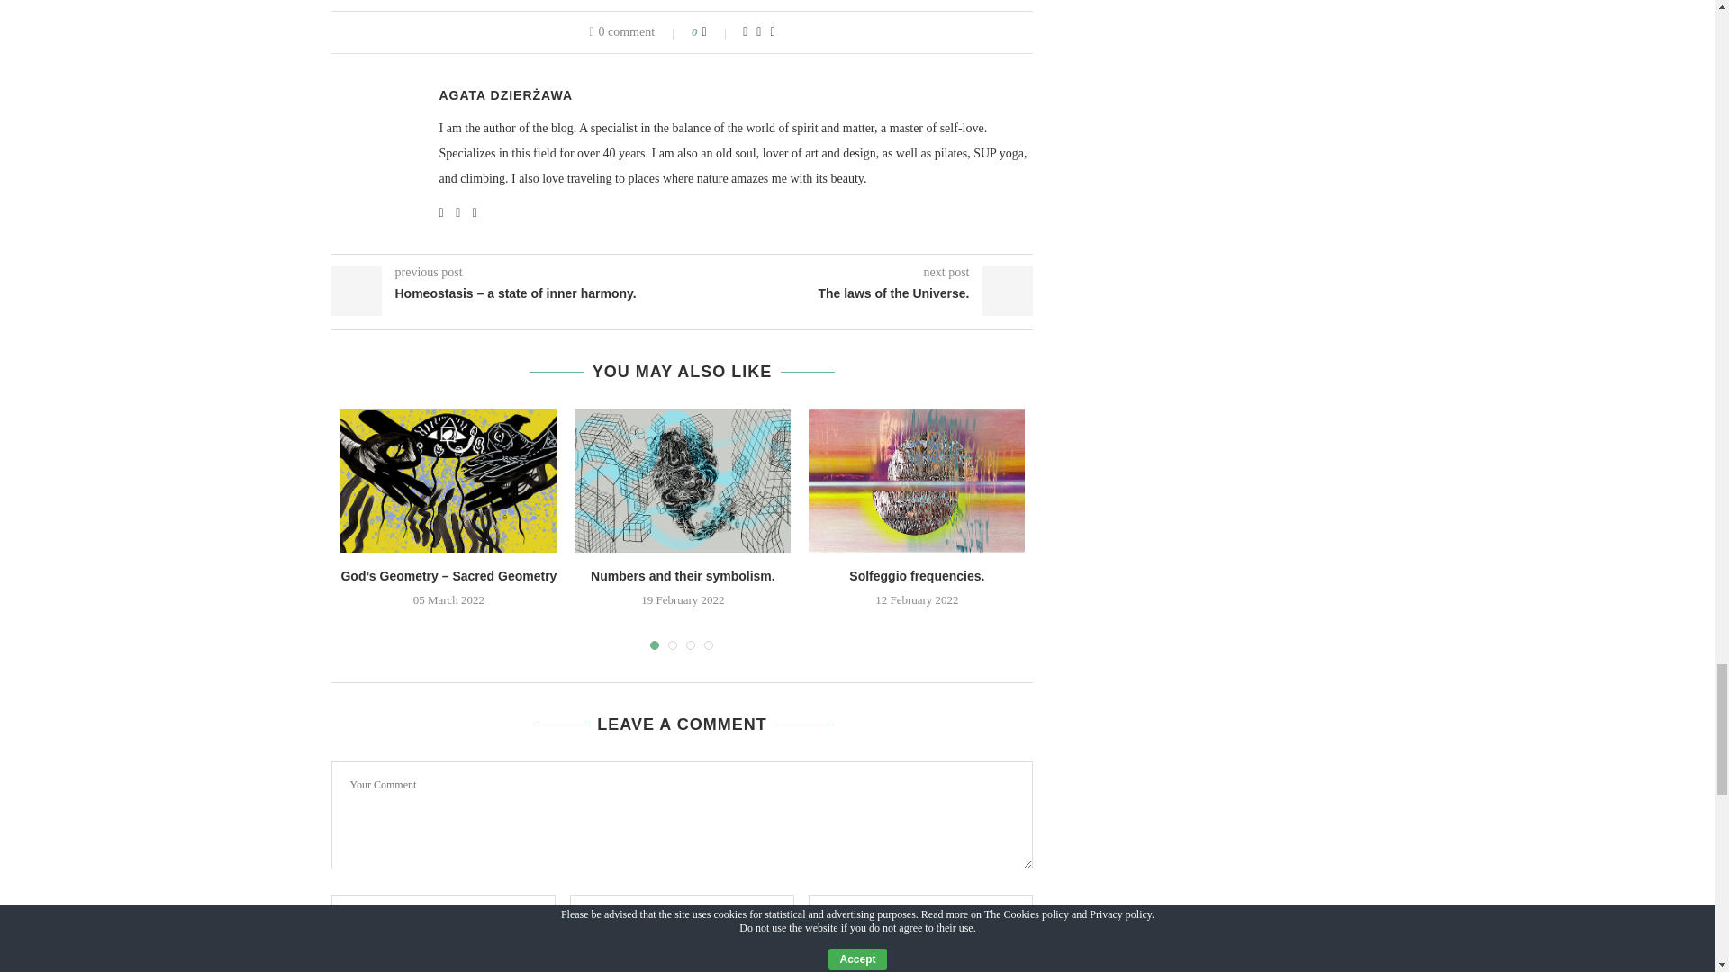 The height and width of the screenshot is (972, 1729). What do you see at coordinates (717, 32) in the screenshot?
I see `Like` at bounding box center [717, 32].